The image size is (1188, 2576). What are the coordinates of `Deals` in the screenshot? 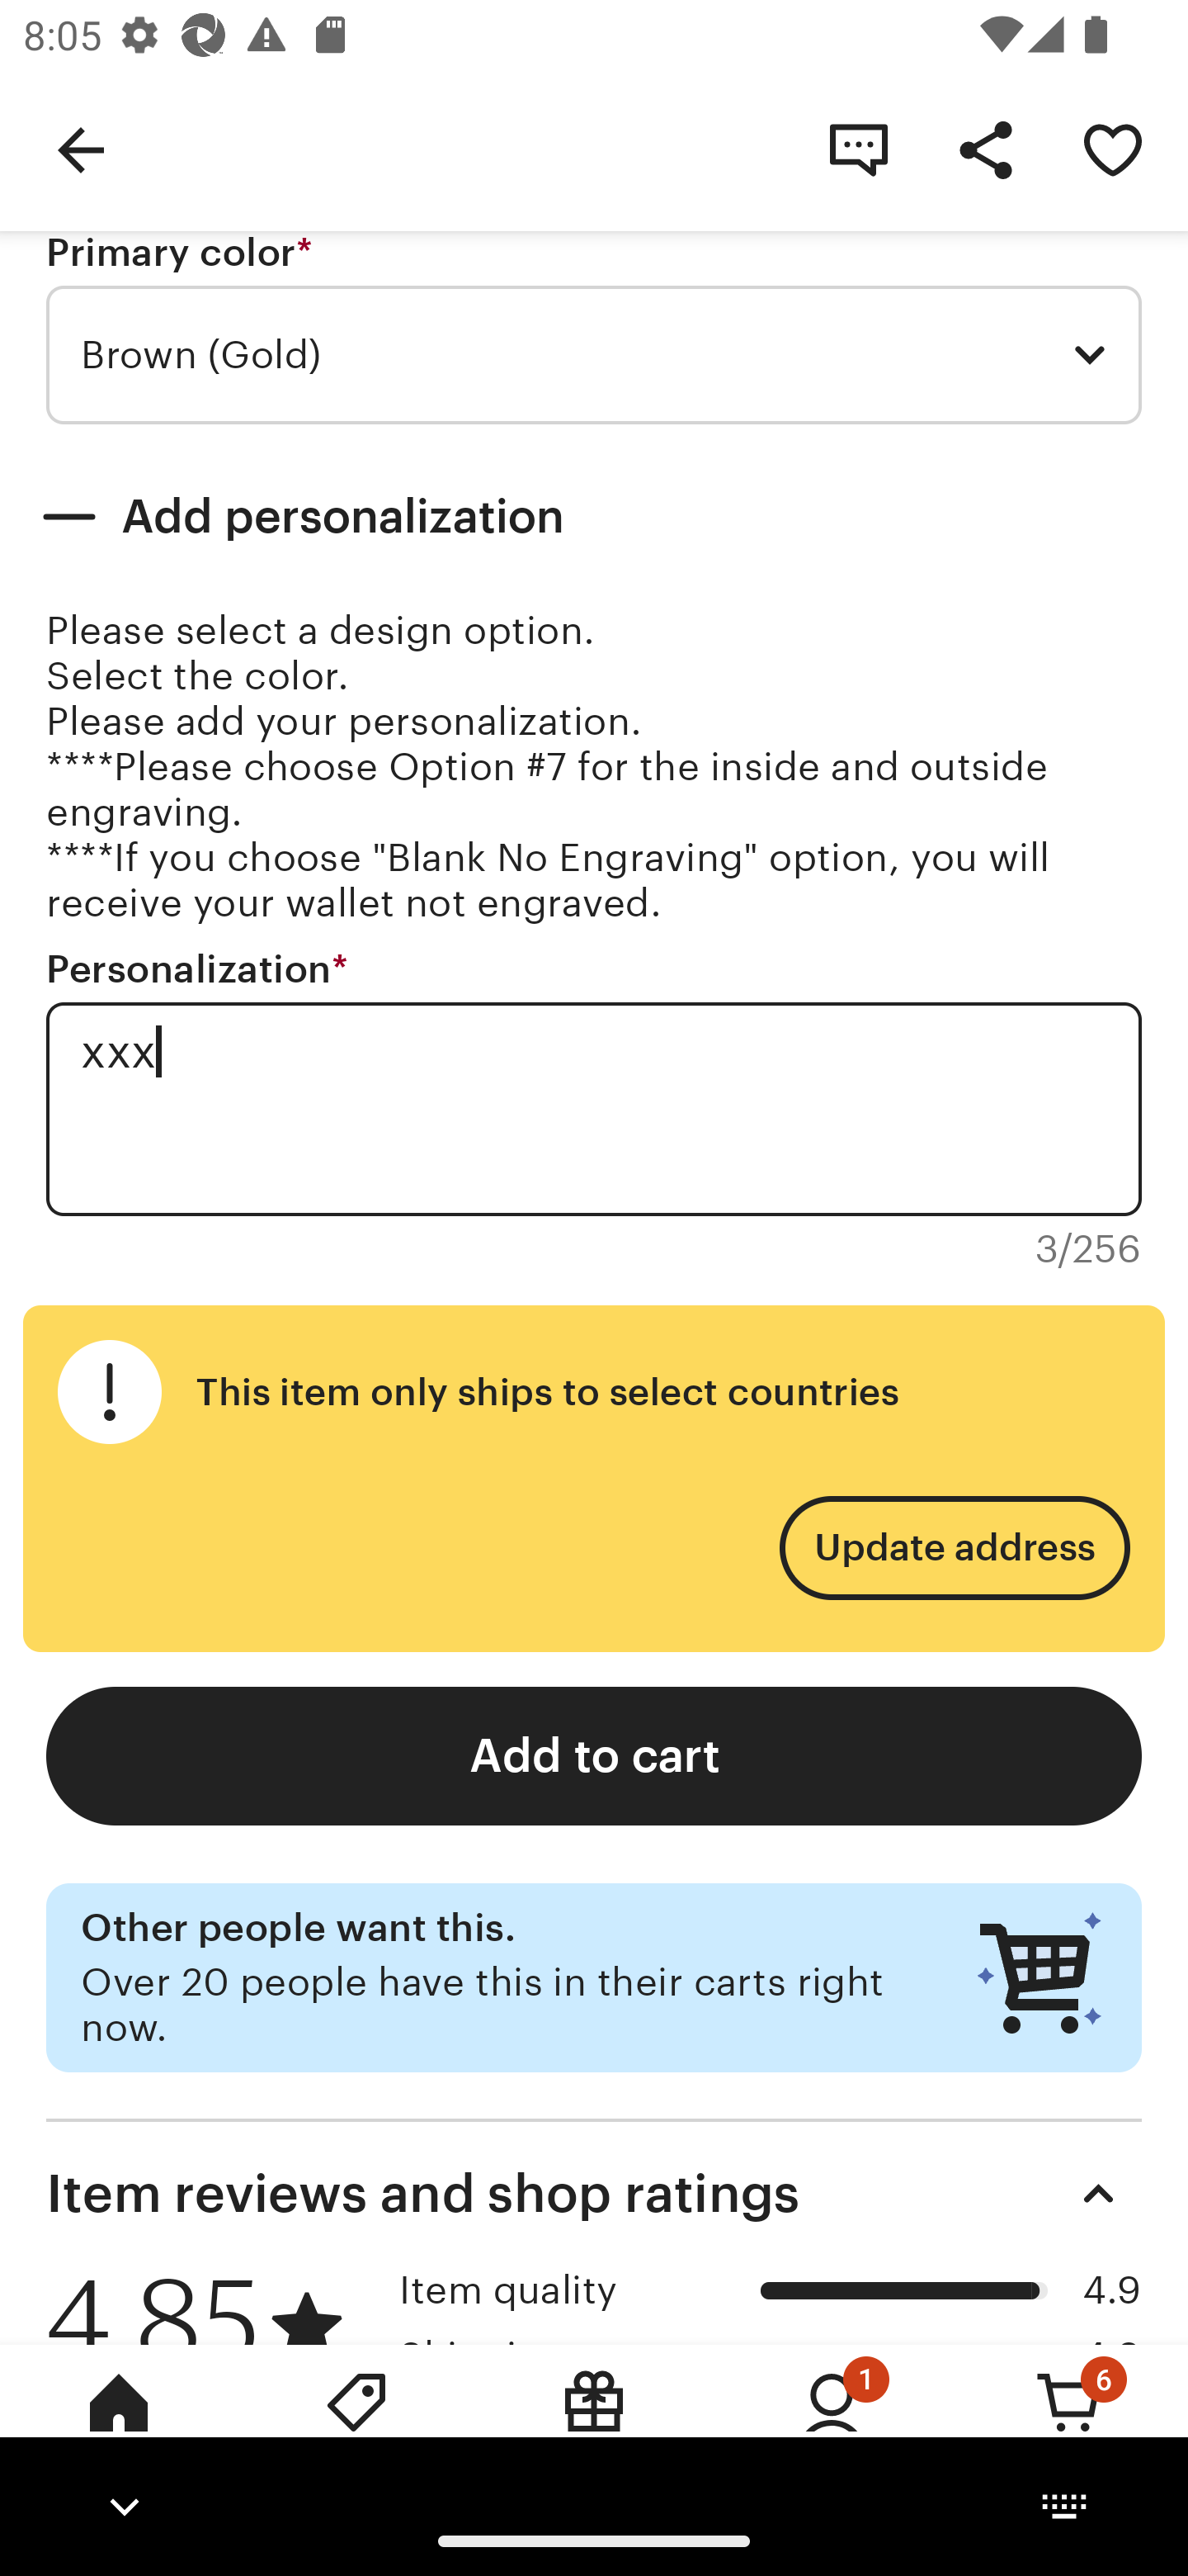 It's located at (356, 2425).